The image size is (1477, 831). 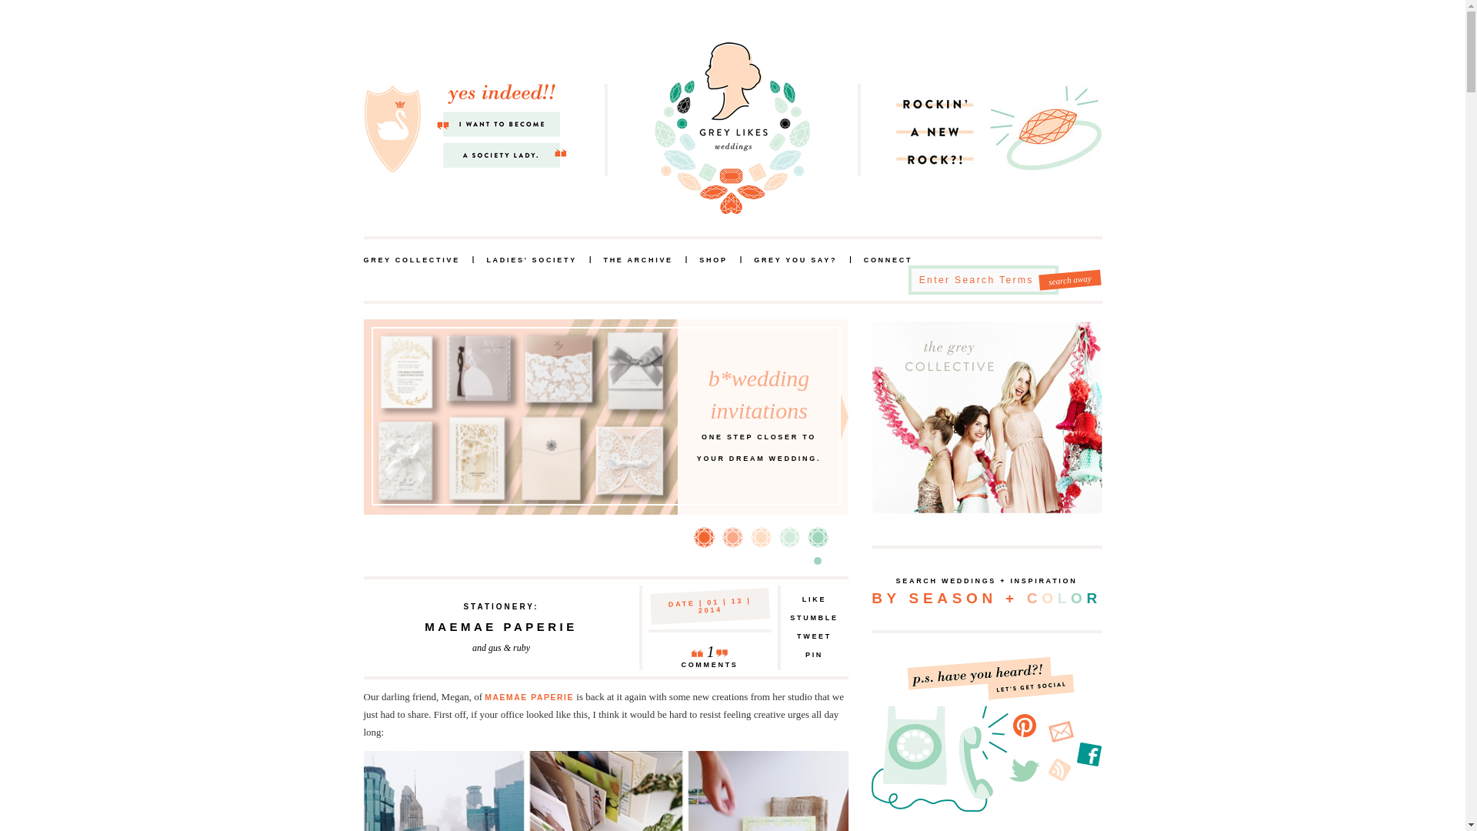 What do you see at coordinates (788, 537) in the screenshot?
I see `PIN` at bounding box center [788, 537].